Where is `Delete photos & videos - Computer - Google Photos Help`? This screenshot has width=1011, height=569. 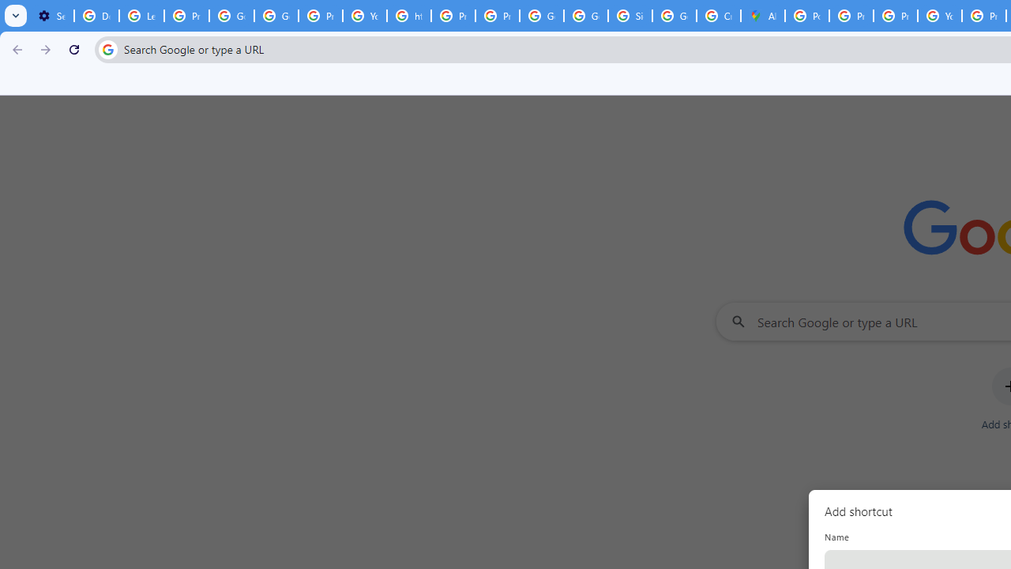
Delete photos & videos - Computer - Google Photos Help is located at coordinates (96, 16).